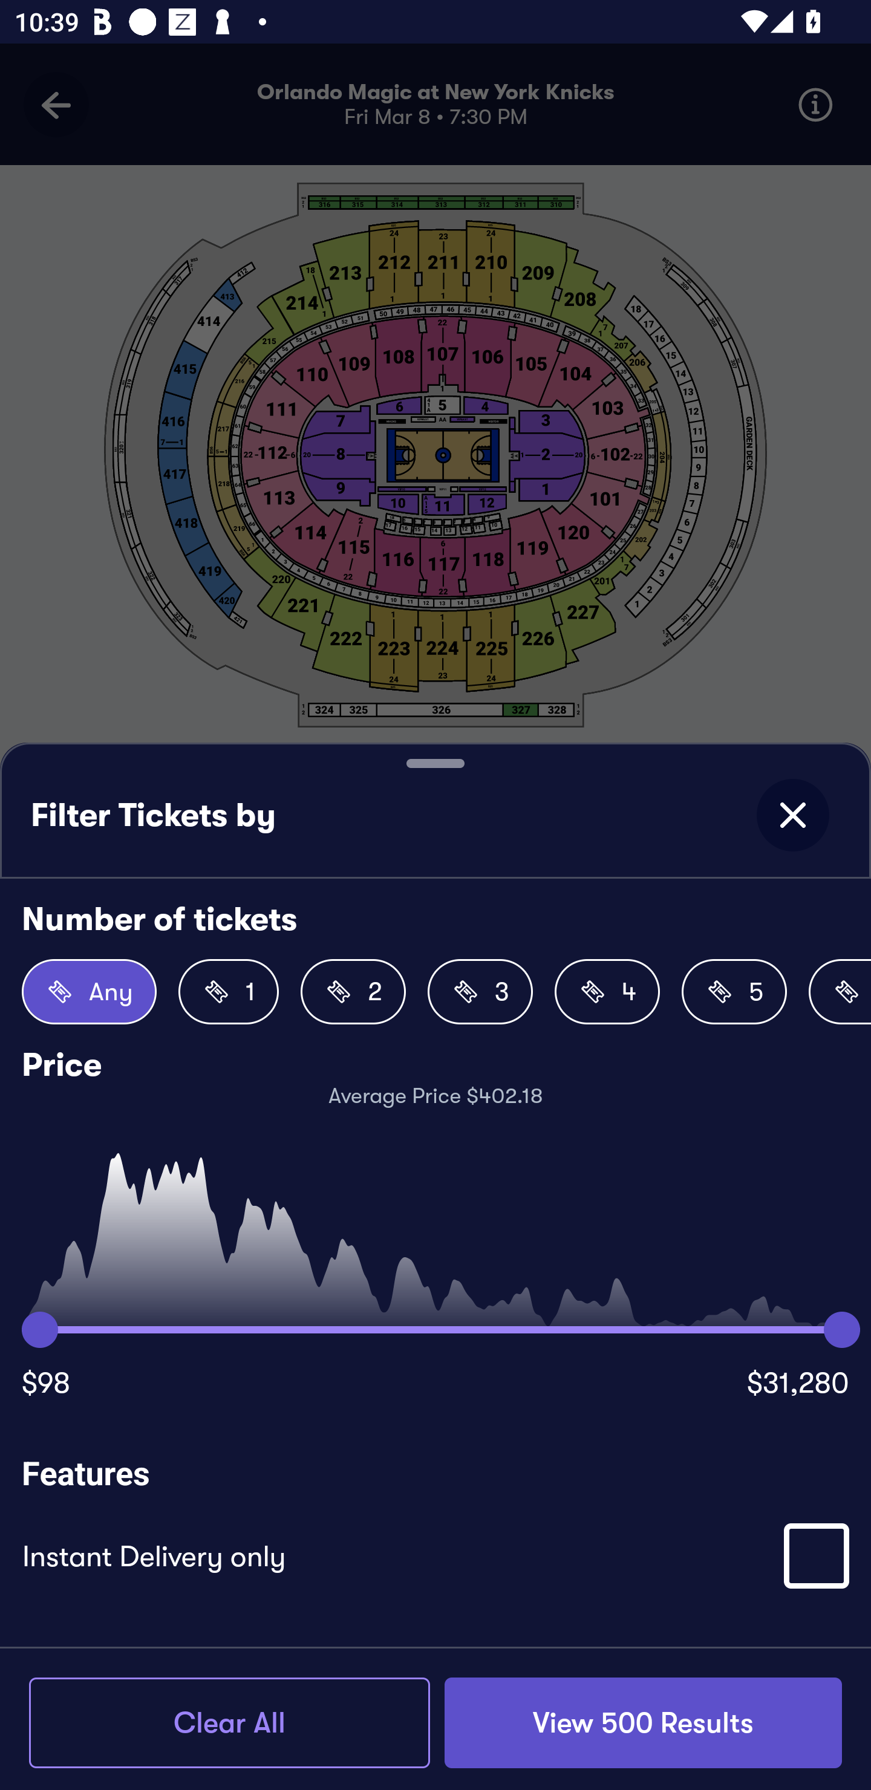 This screenshot has width=871, height=1790. What do you see at coordinates (607, 992) in the screenshot?
I see `4` at bounding box center [607, 992].